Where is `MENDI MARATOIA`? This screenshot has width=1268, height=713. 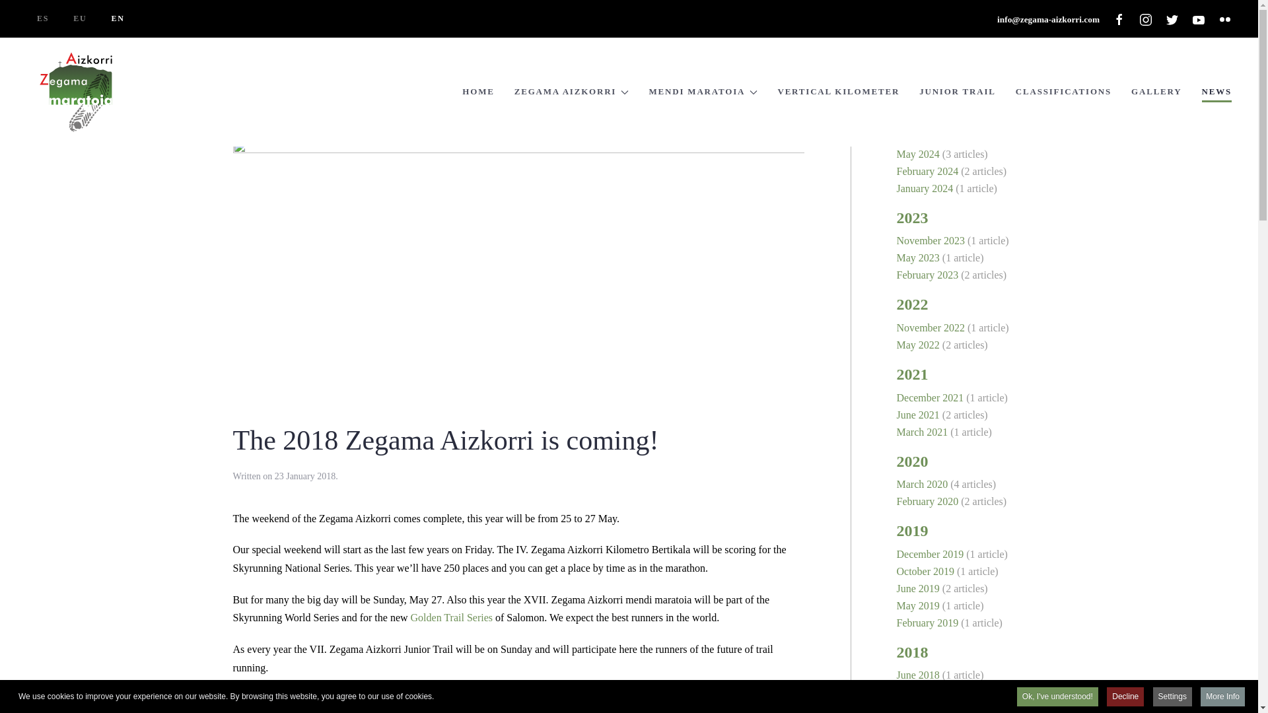 MENDI MARATOIA is located at coordinates (703, 92).